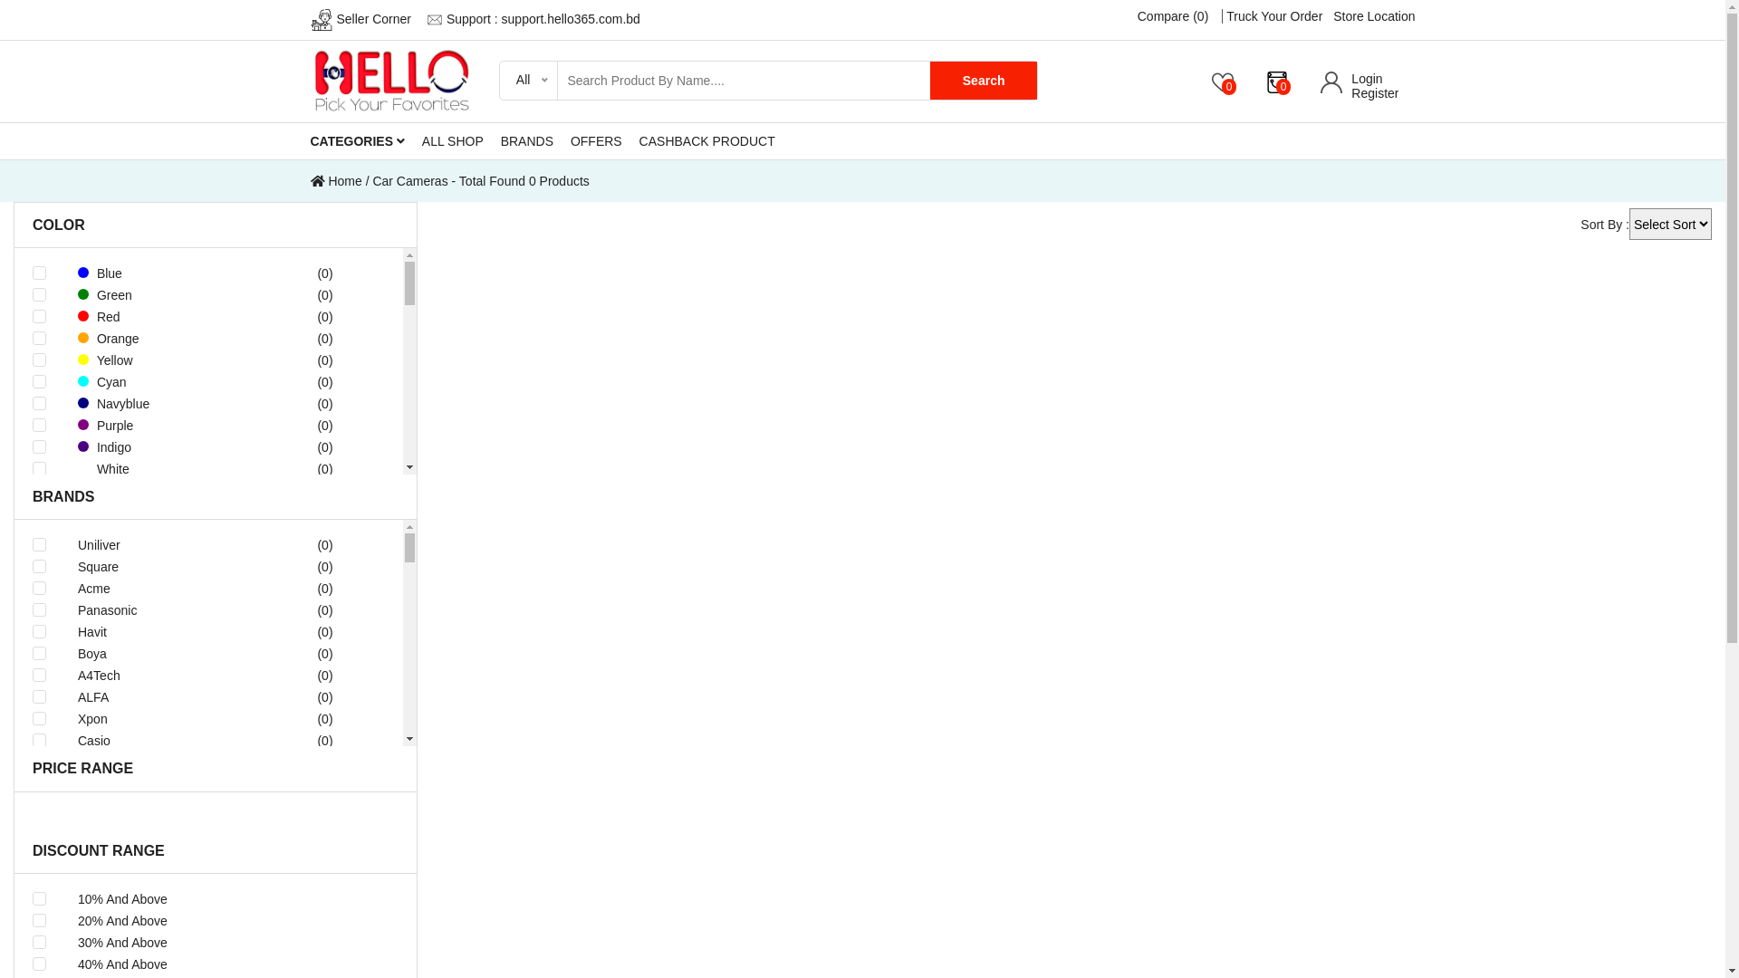  I want to click on Square, so click(170, 567).